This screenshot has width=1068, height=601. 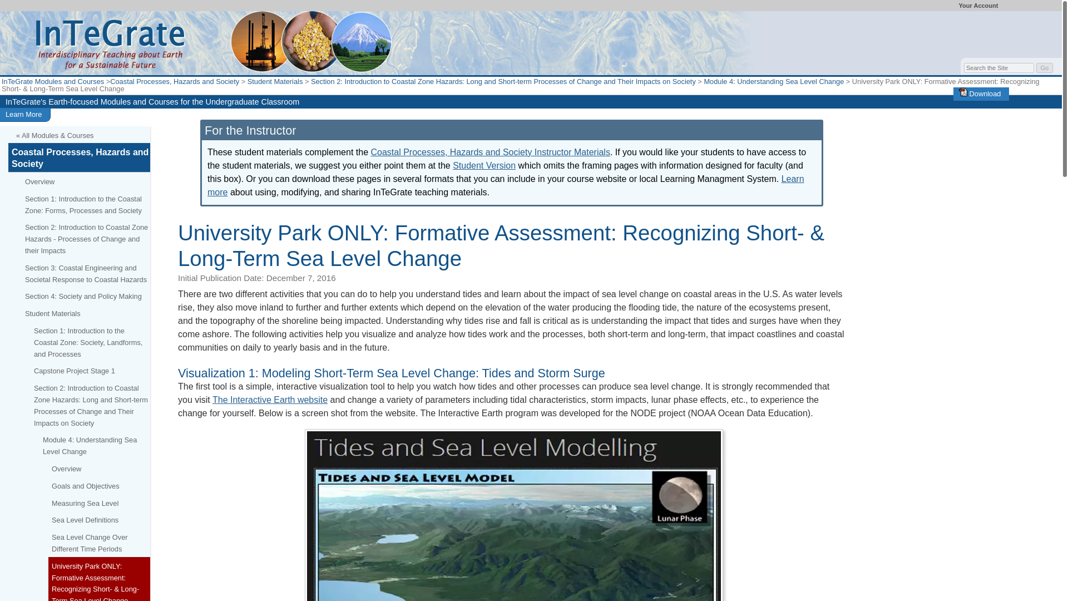 What do you see at coordinates (23, 114) in the screenshot?
I see `Learn More` at bounding box center [23, 114].